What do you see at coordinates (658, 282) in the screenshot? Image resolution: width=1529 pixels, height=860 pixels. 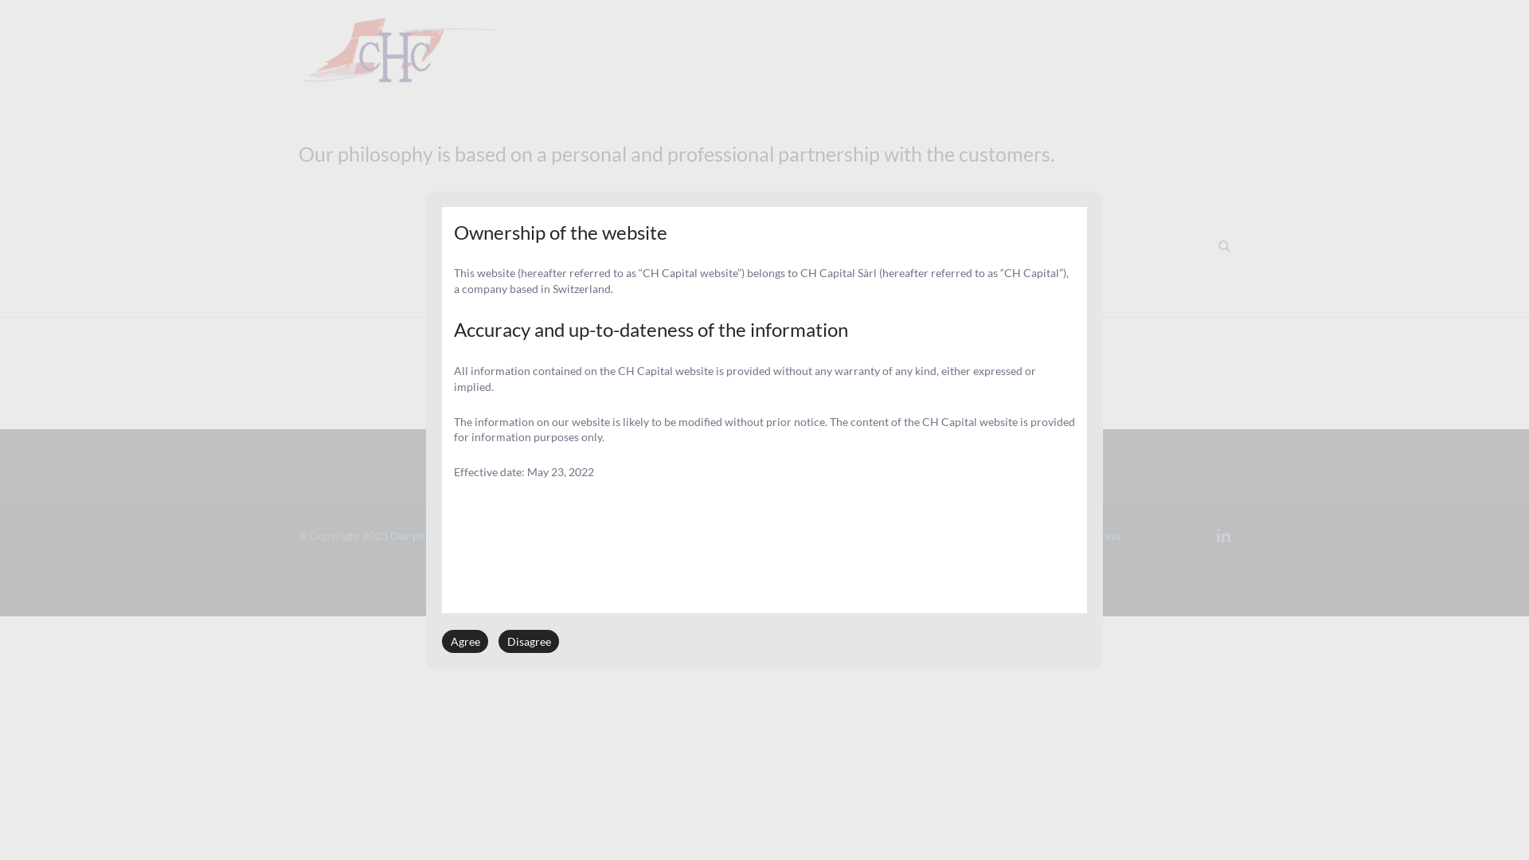 I see `CONTACT` at bounding box center [658, 282].